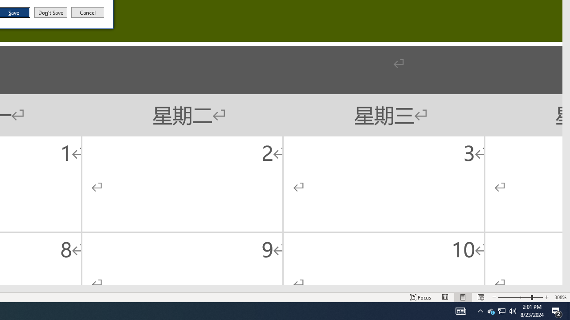 This screenshot has height=320, width=570. What do you see at coordinates (513, 311) in the screenshot?
I see `Web Layout` at bounding box center [513, 311].